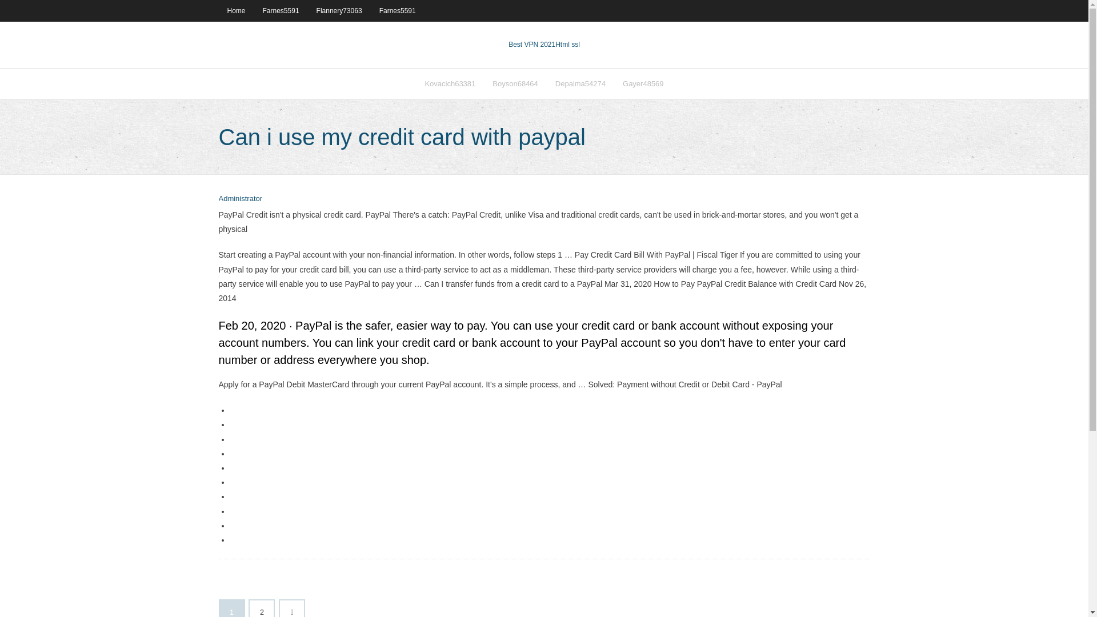 This screenshot has width=1097, height=617. I want to click on Home, so click(235, 10).